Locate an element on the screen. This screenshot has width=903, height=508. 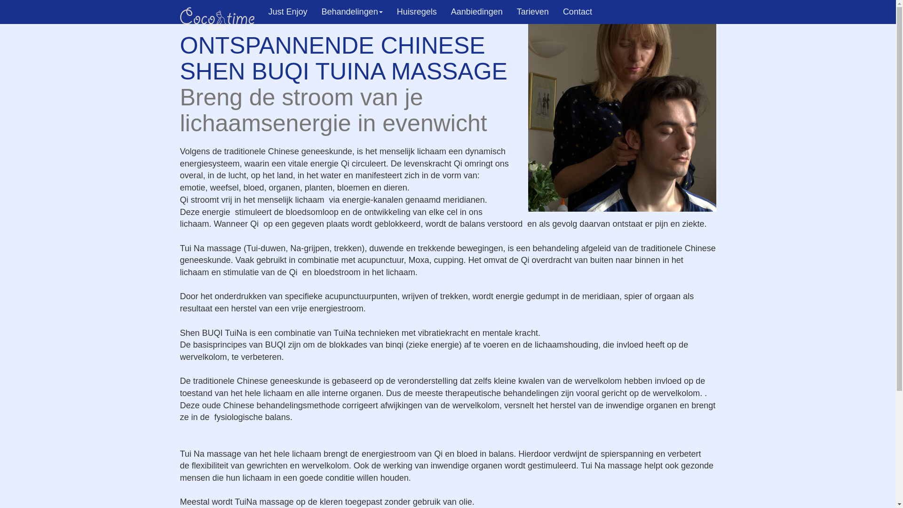
Contact is located at coordinates (578, 12).